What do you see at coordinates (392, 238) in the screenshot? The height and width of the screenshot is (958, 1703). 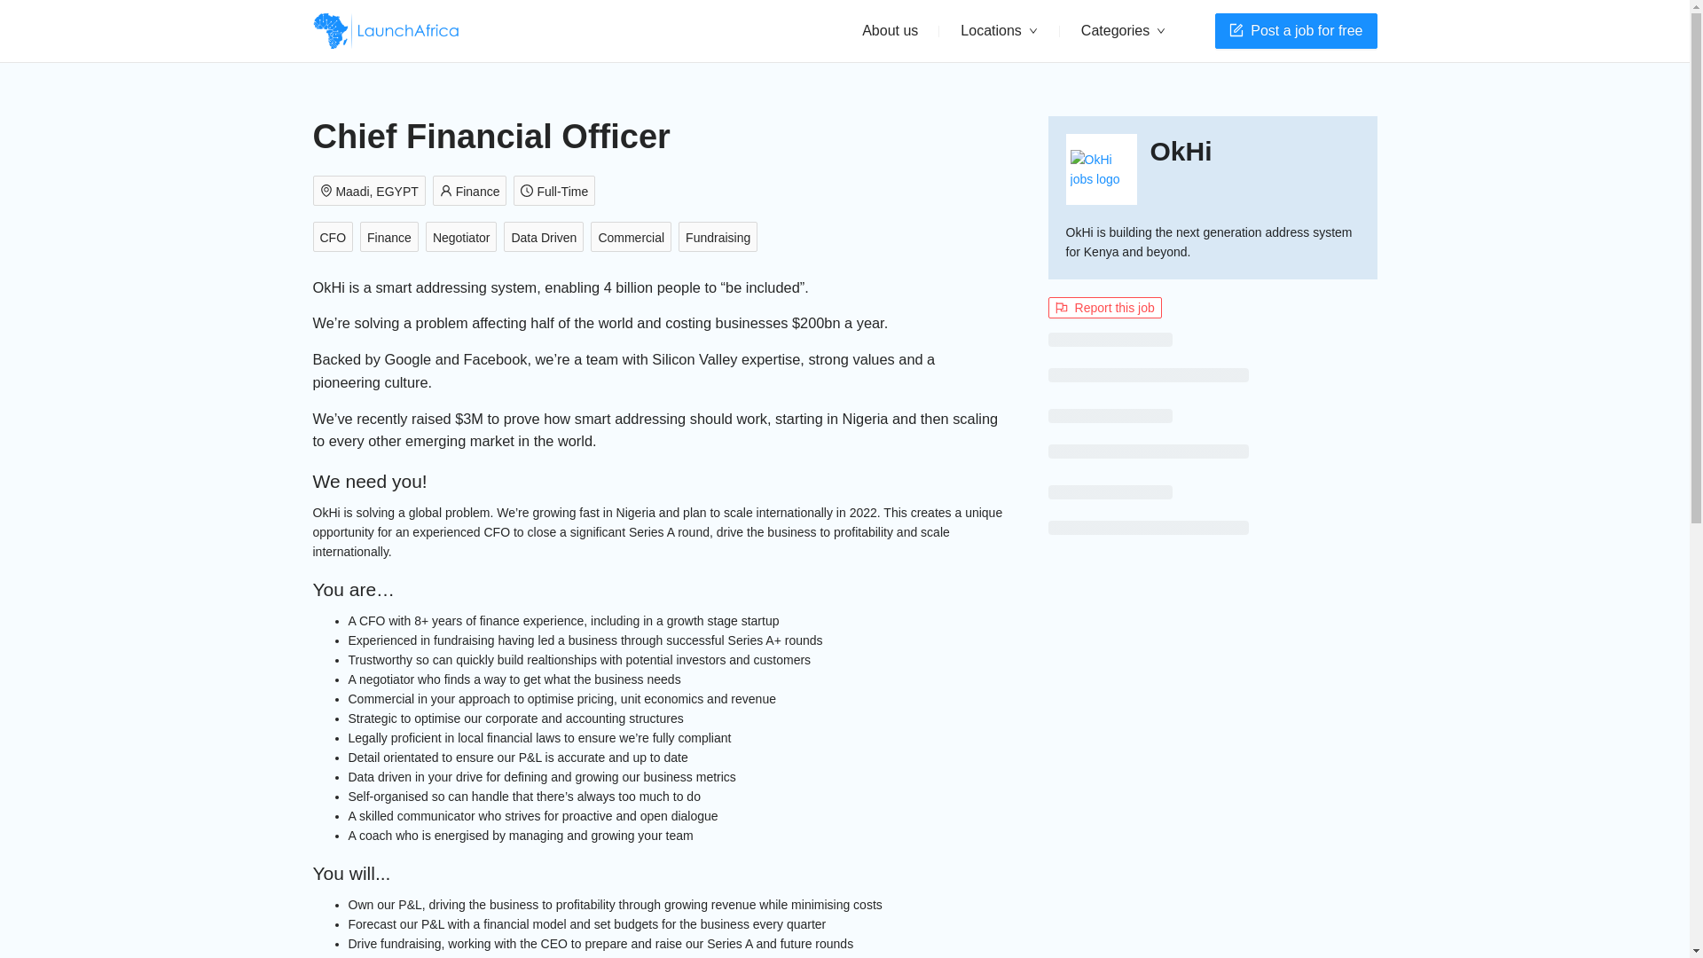 I see `Finance` at bounding box center [392, 238].